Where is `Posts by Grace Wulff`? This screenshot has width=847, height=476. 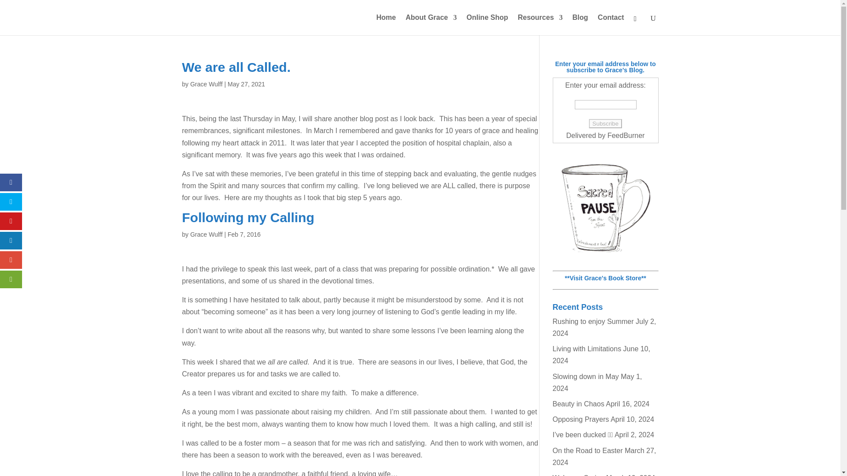
Posts by Grace Wulff is located at coordinates (206, 84).